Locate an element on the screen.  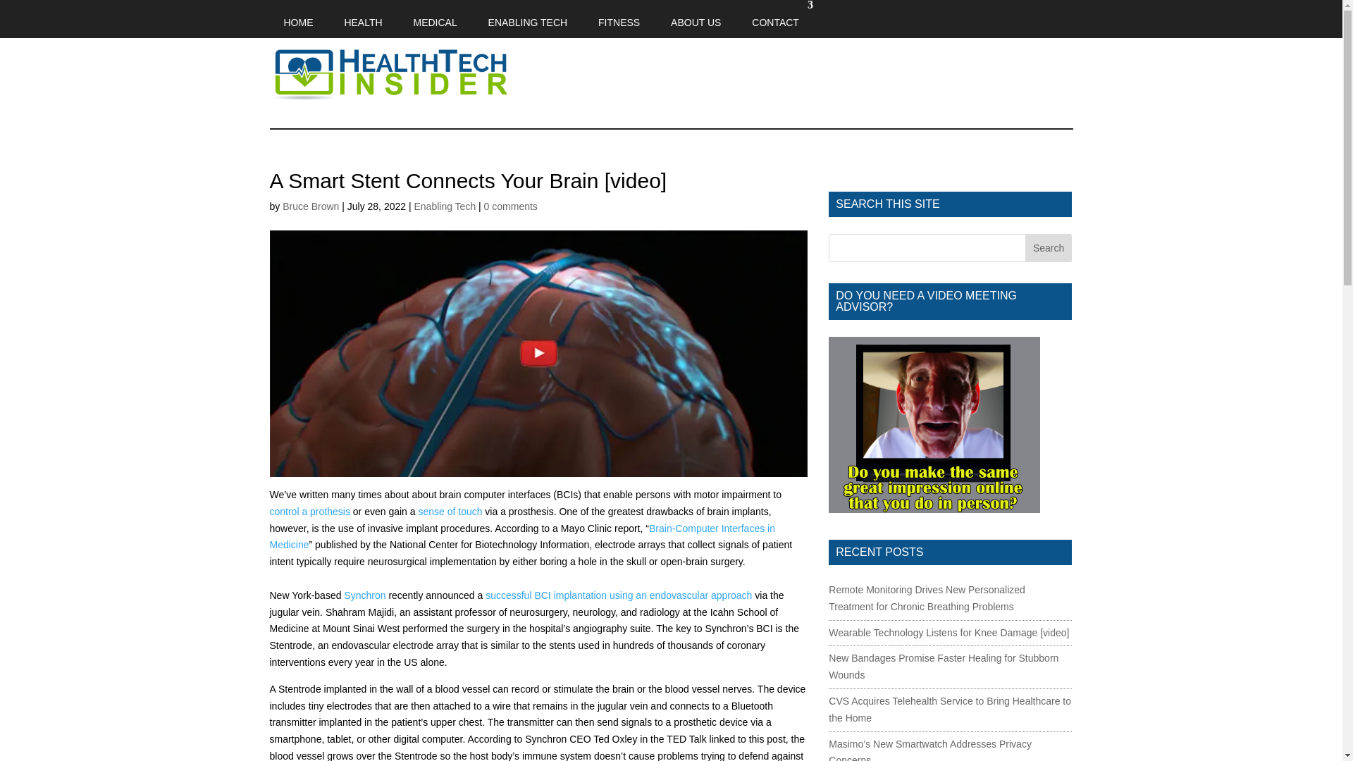
CONTACT is located at coordinates (775, 19).